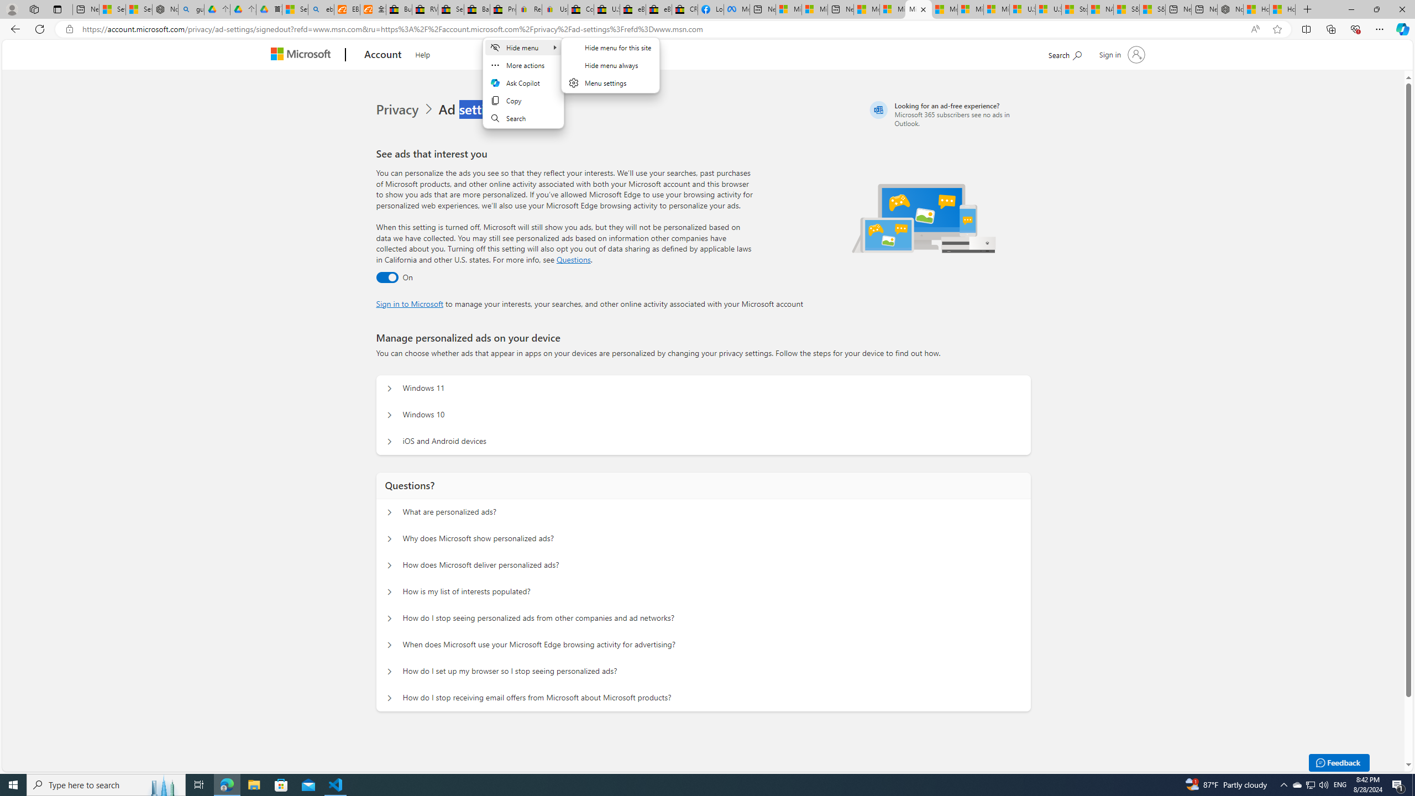 Image resolution: width=1415 pixels, height=796 pixels. Describe the element at coordinates (522, 82) in the screenshot. I see `Mini menu on text selection` at that location.